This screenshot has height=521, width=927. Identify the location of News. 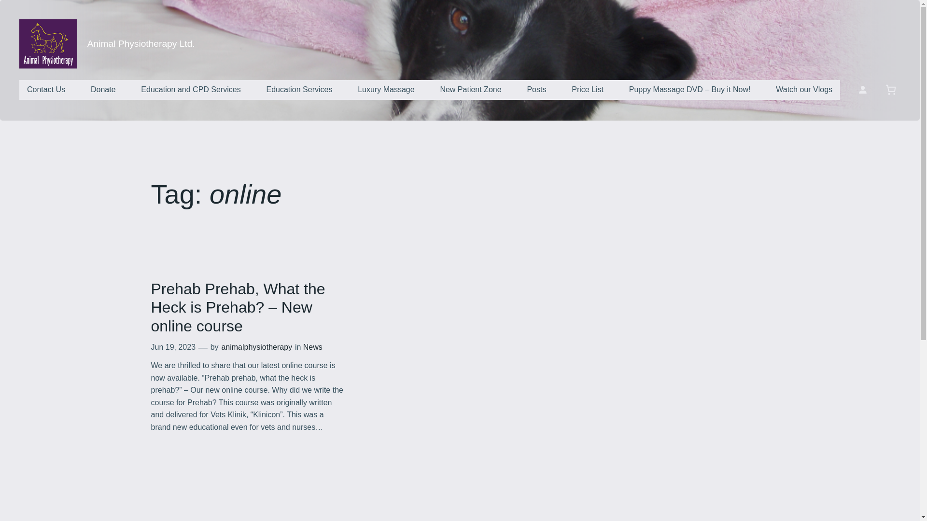
(313, 346).